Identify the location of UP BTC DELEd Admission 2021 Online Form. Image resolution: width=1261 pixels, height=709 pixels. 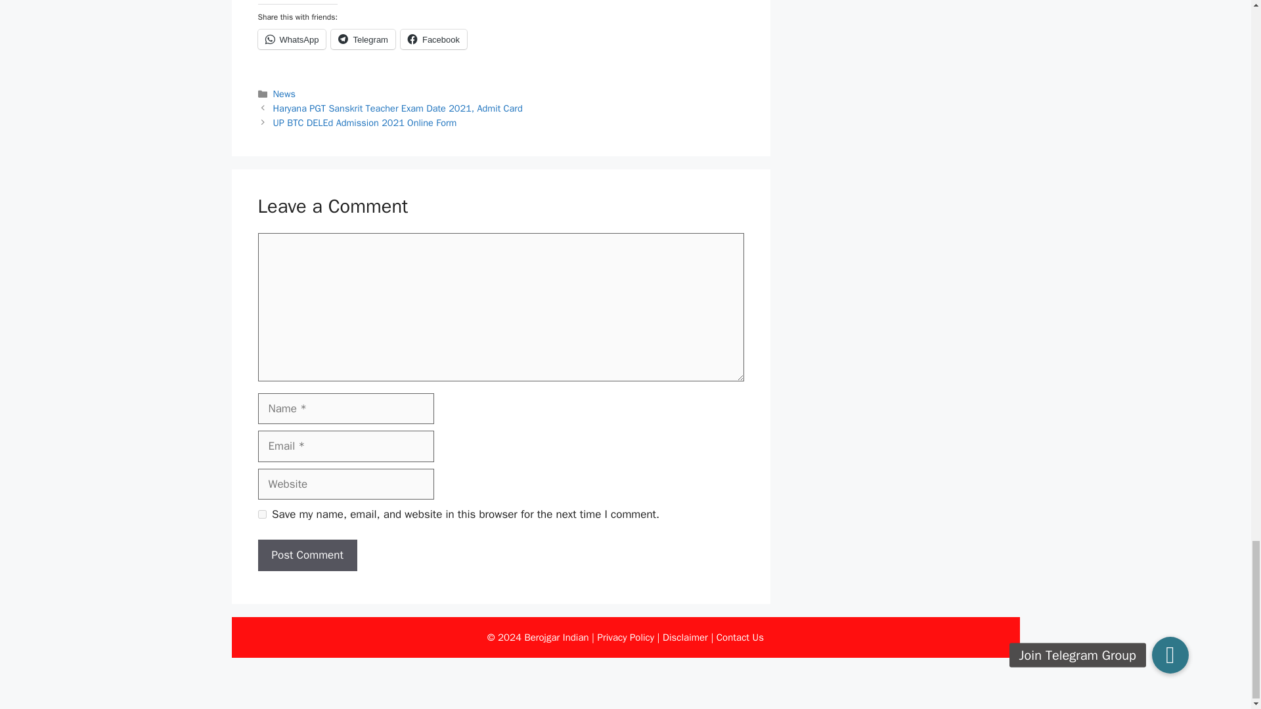
(365, 122).